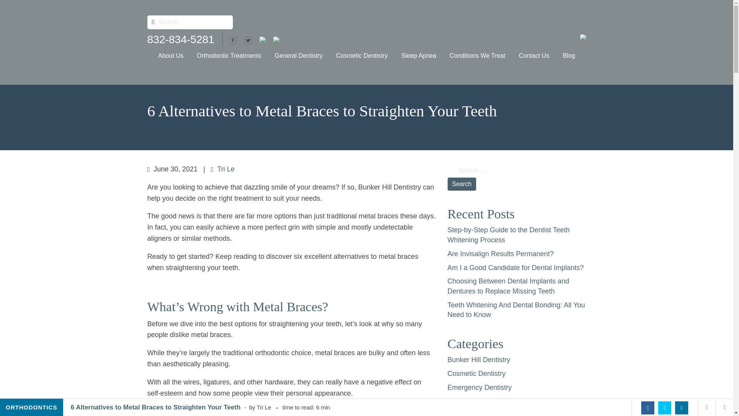  Describe the element at coordinates (229, 55) in the screenshot. I see `Orthodontic Treatments` at that location.